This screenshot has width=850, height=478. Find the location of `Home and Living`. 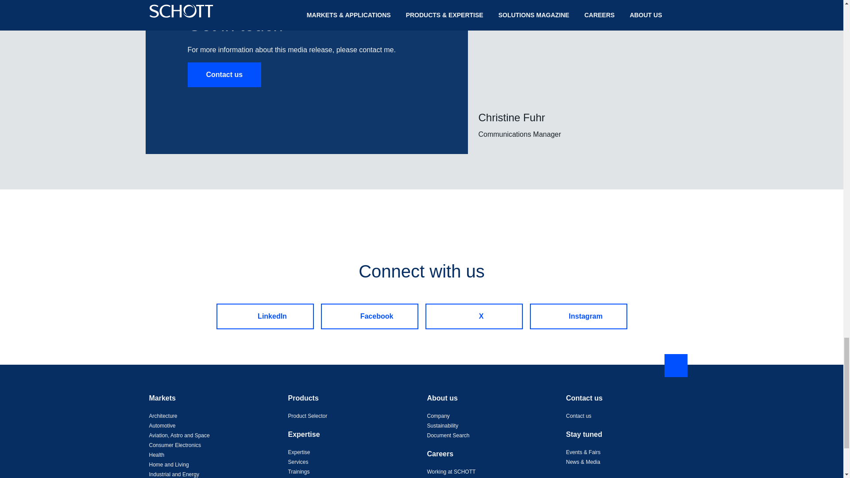

Home and Living is located at coordinates (169, 464).